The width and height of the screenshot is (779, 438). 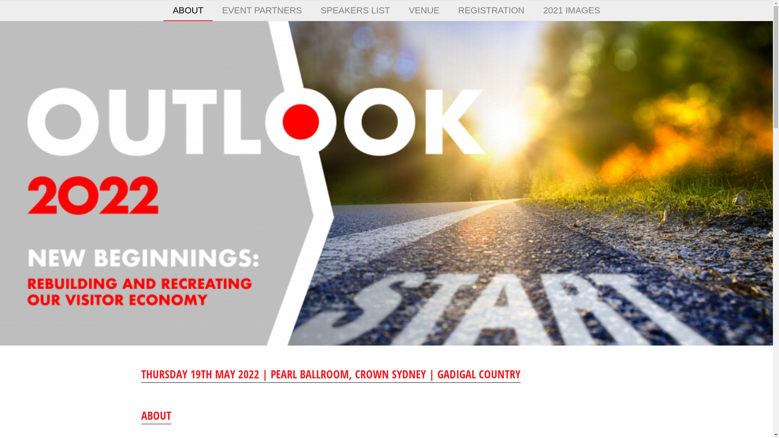 What do you see at coordinates (355, 11) in the screenshot?
I see `SPEAKERS LIST` at bounding box center [355, 11].